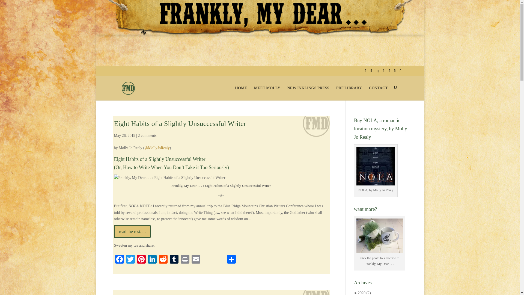  What do you see at coordinates (308, 93) in the screenshot?
I see `NEW INKLINGS PRESS` at bounding box center [308, 93].